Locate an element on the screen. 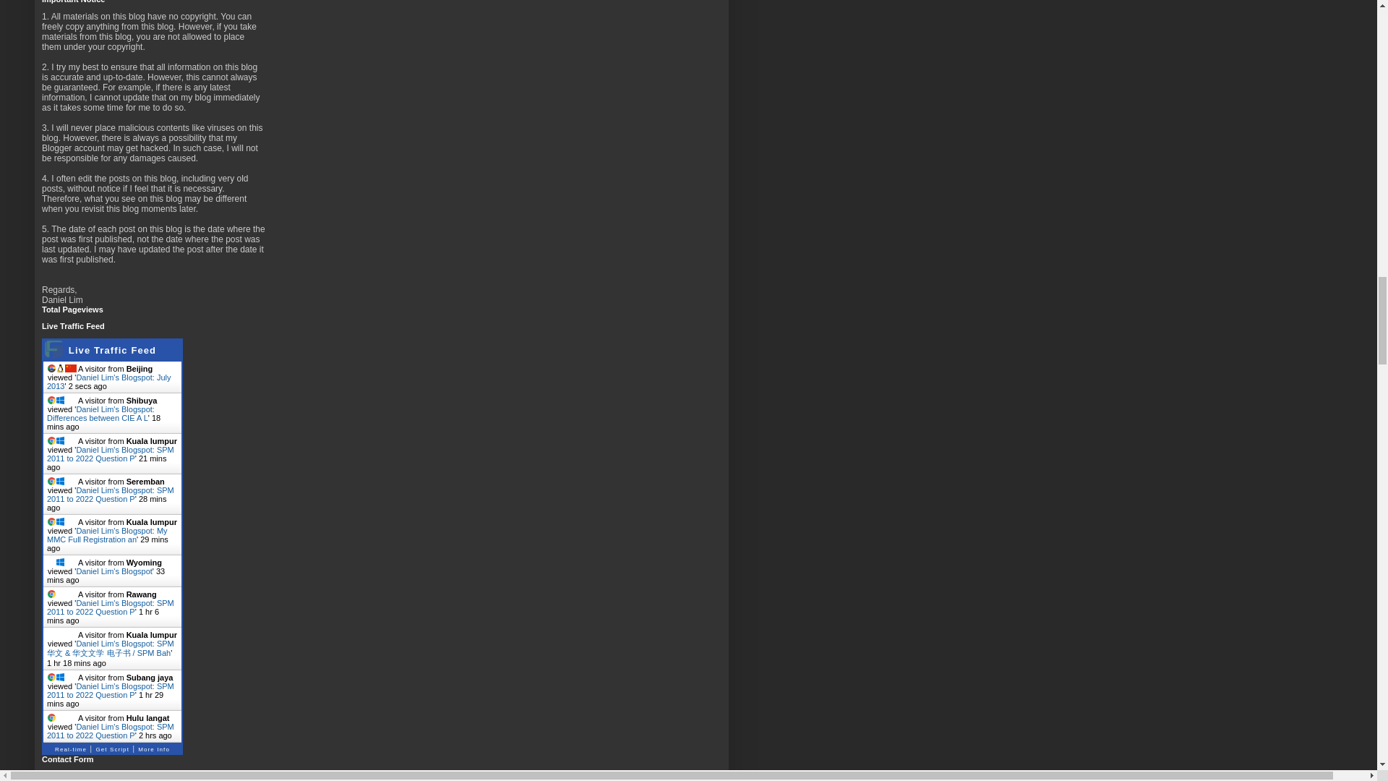  Daniel Lim's Blogspot: My MMC Full Registration an is located at coordinates (107, 534).